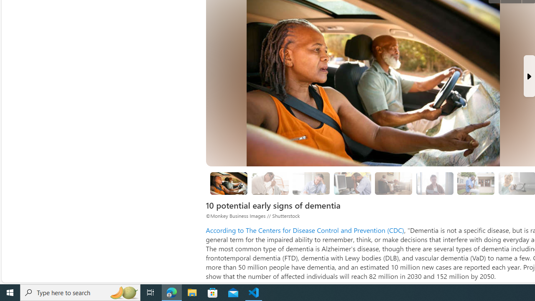  Describe the element at coordinates (476, 182) in the screenshot. I see `Class: progress` at that location.